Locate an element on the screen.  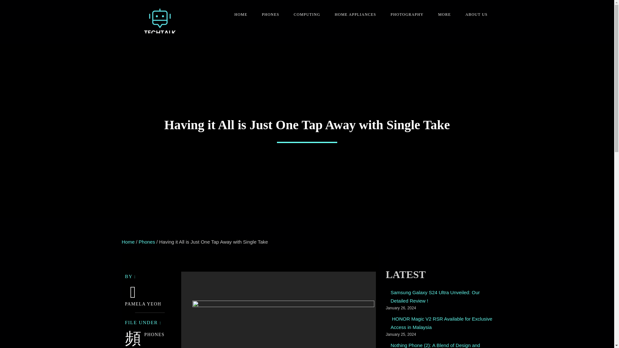
Samsung Galaxy S24 Ultra Unveiled: Our Detailed Review ! is located at coordinates (442, 296).